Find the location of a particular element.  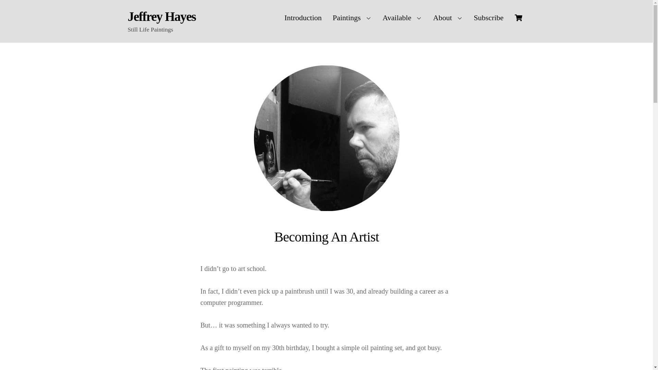

About is located at coordinates (448, 17).